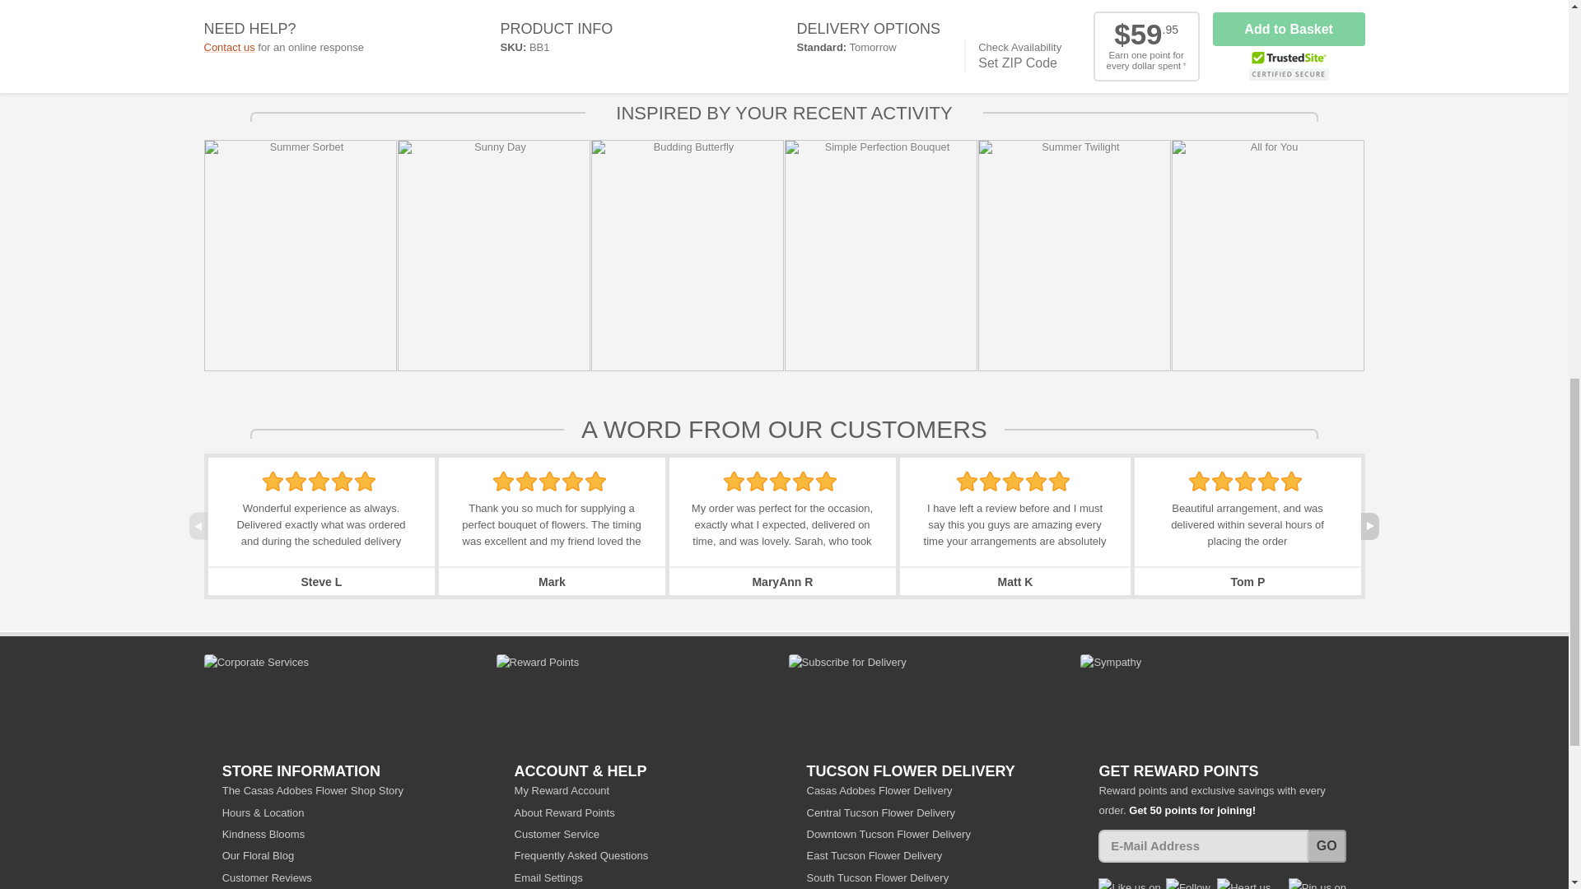  I want to click on Full Star, so click(735, 482).